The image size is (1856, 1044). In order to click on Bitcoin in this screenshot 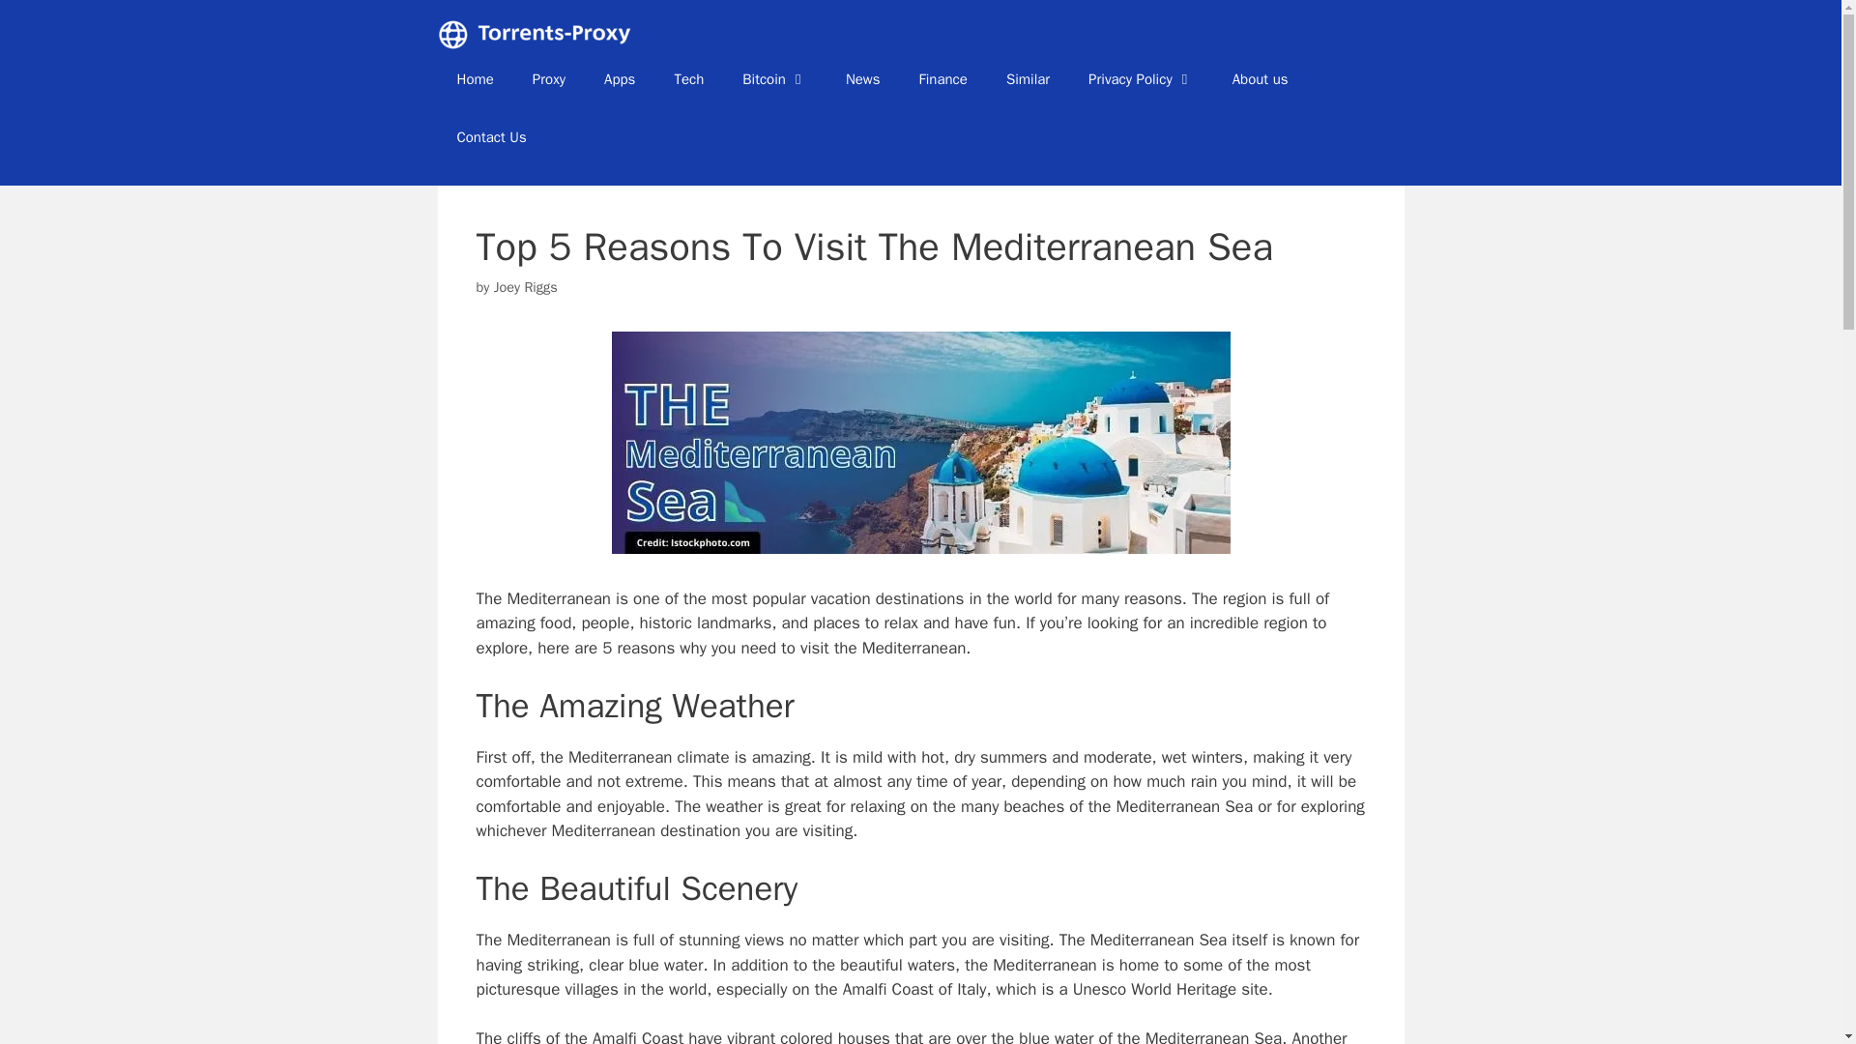, I will do `click(774, 79)`.